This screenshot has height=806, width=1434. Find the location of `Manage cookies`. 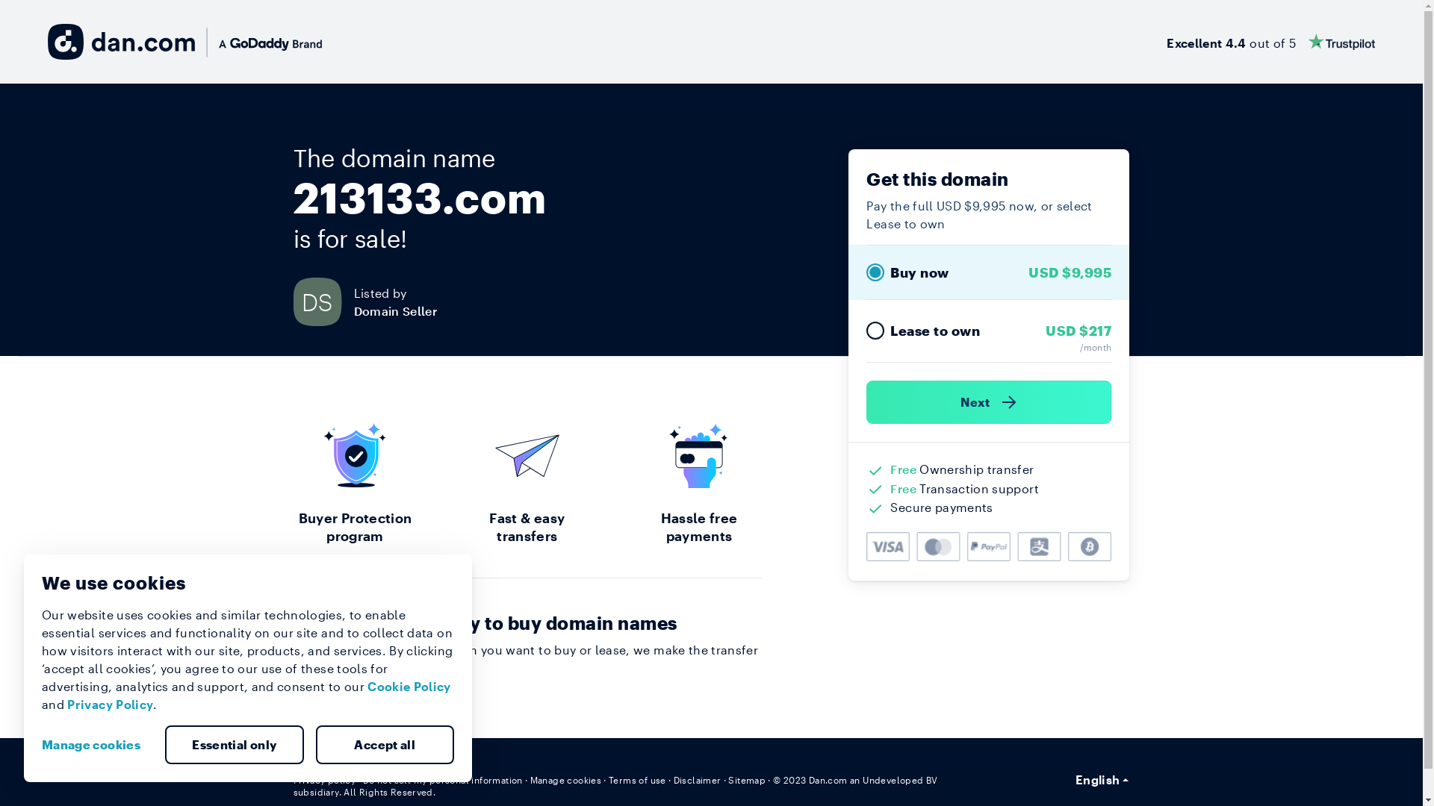

Manage cookies is located at coordinates (566, 780).